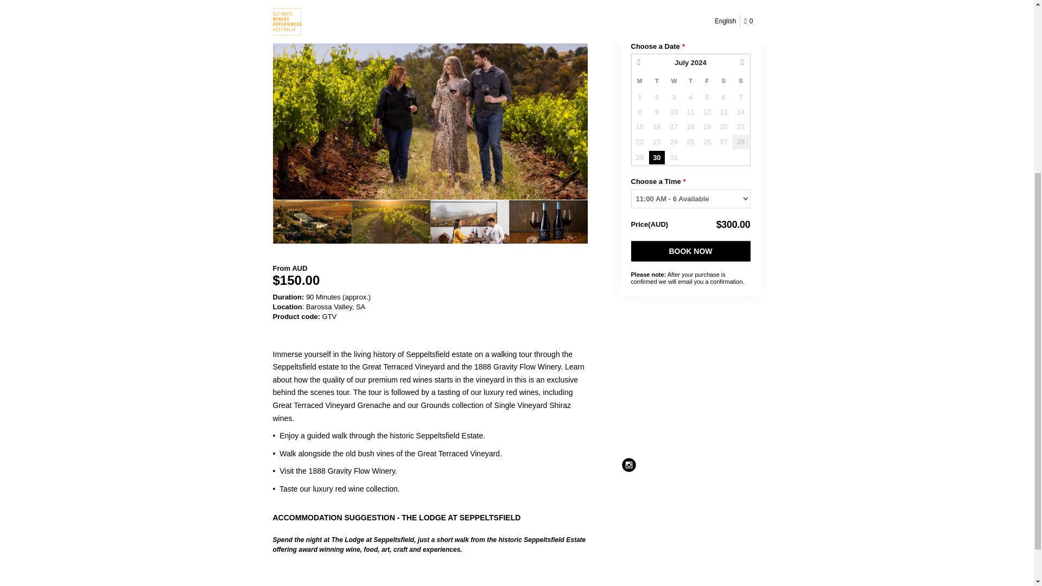 The width and height of the screenshot is (1042, 586). What do you see at coordinates (657, 98) in the screenshot?
I see `Not available` at bounding box center [657, 98].